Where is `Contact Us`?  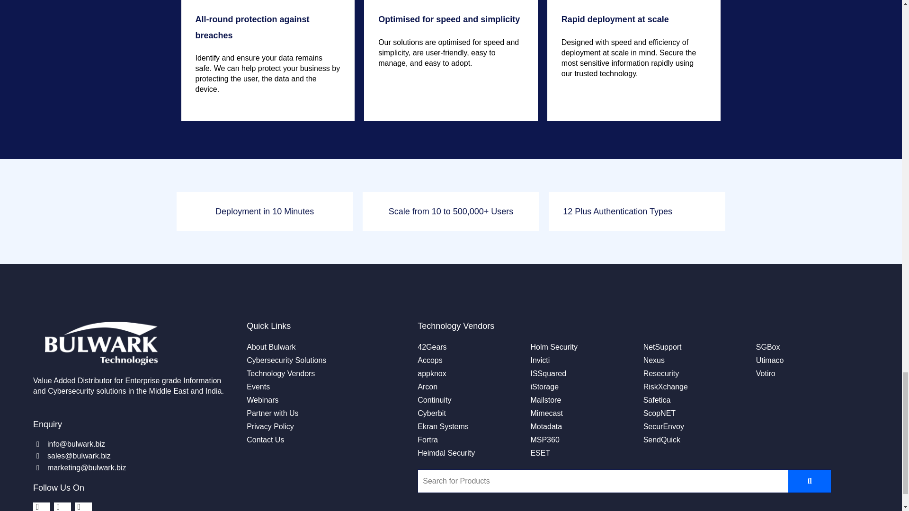
Contact Us is located at coordinates (265, 440).